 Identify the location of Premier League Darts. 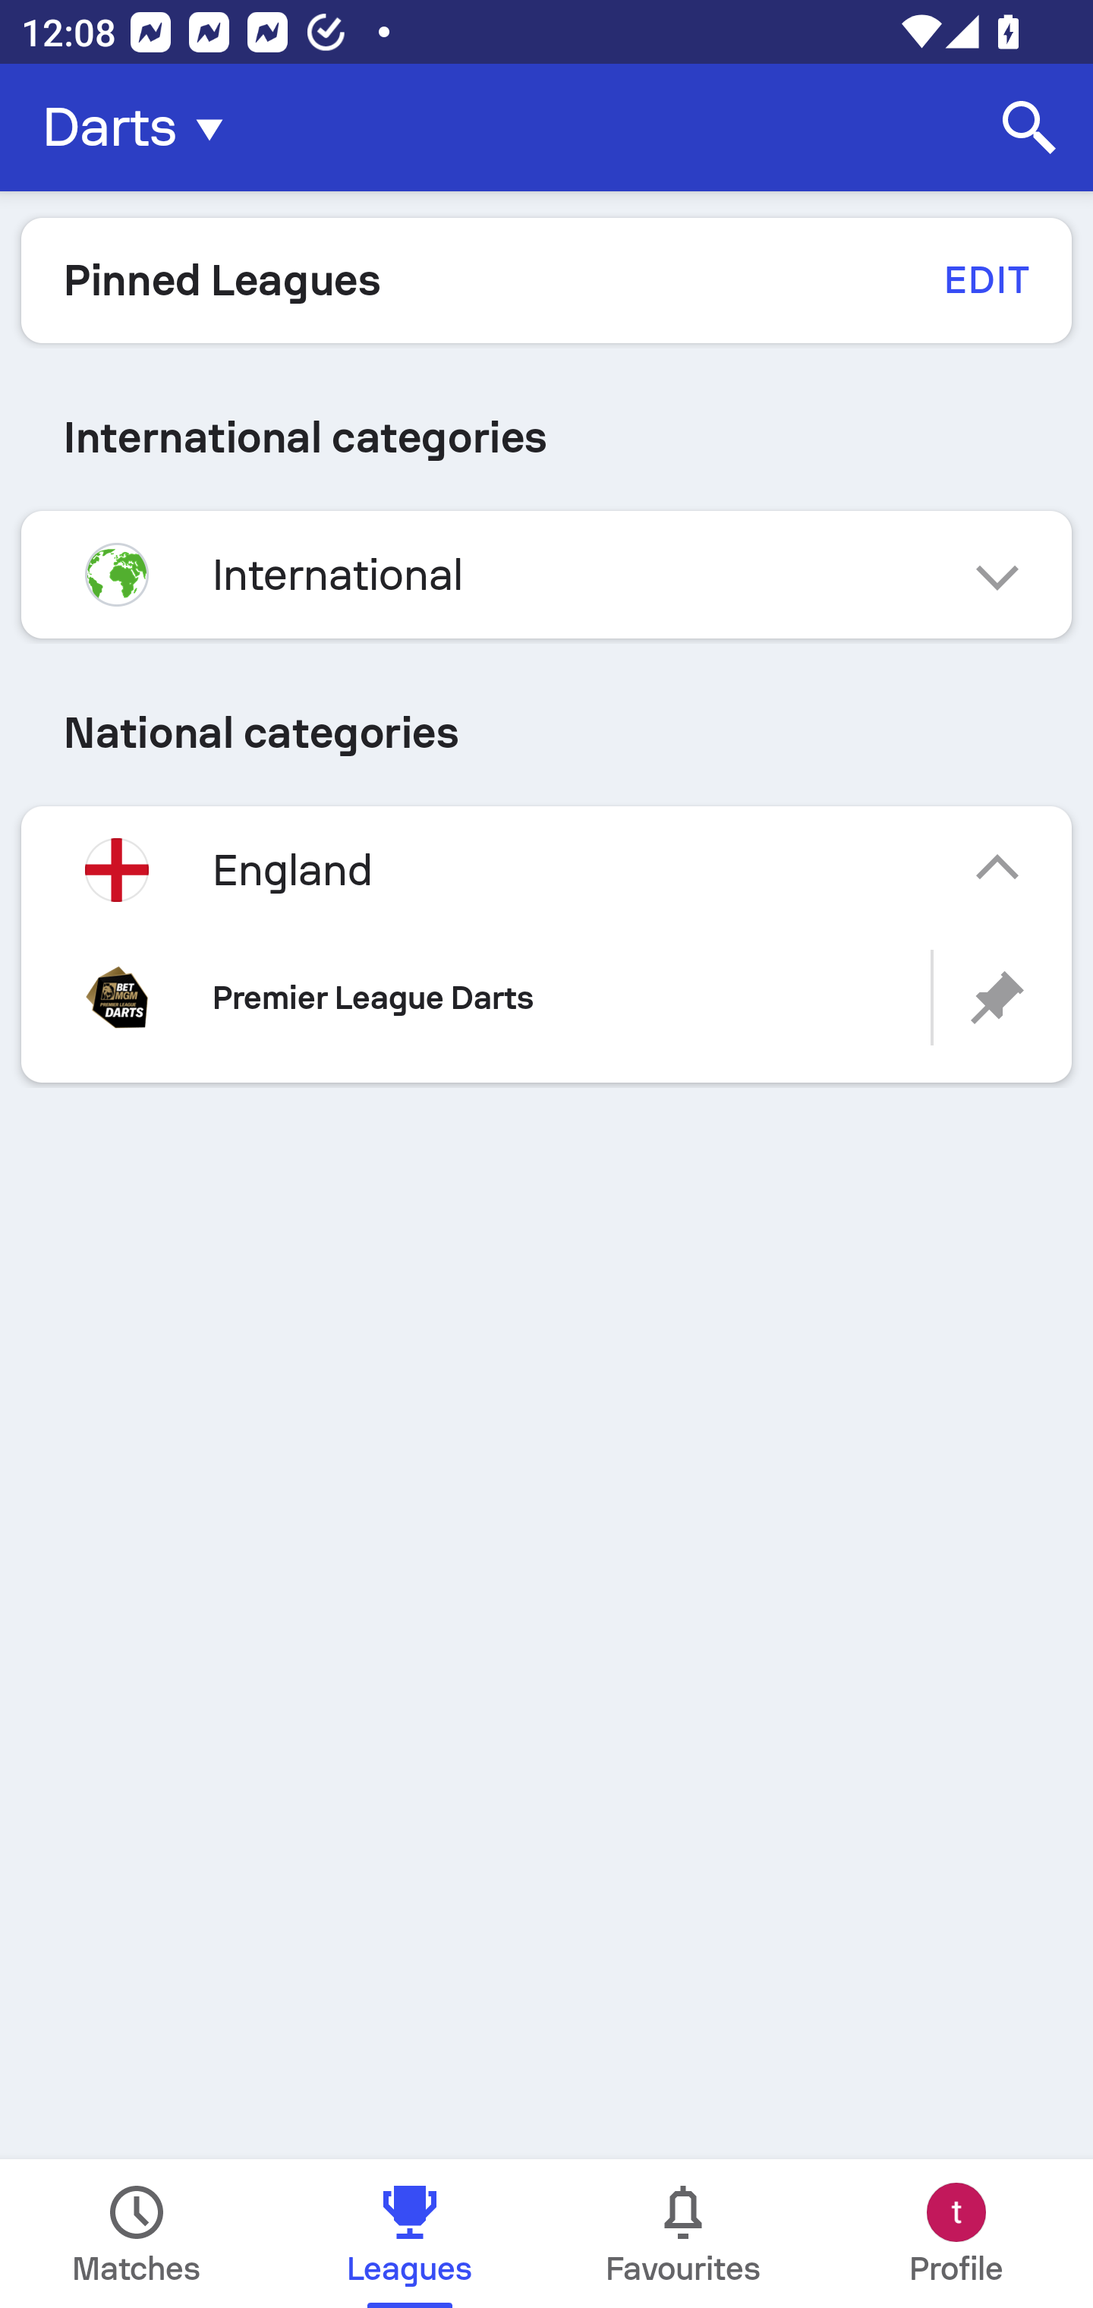
(546, 998).